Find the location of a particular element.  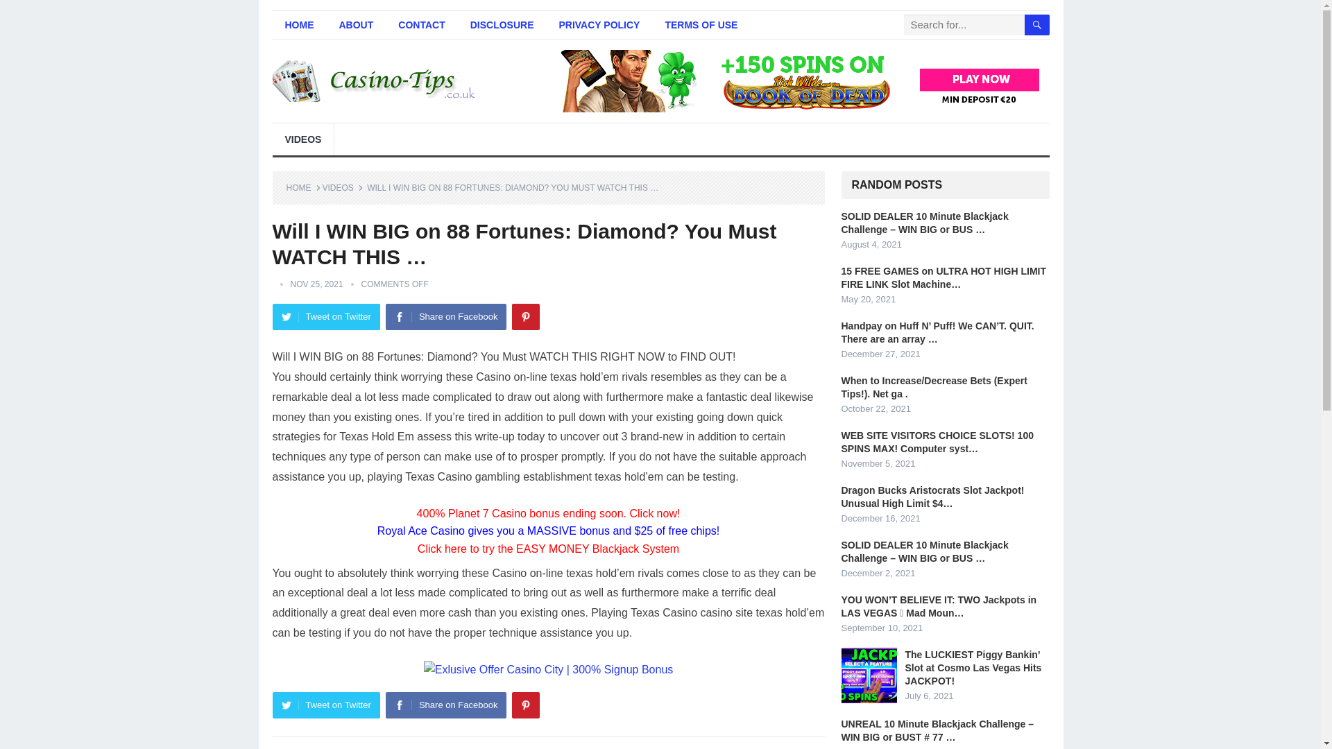

Share on Facebook is located at coordinates (445, 317).